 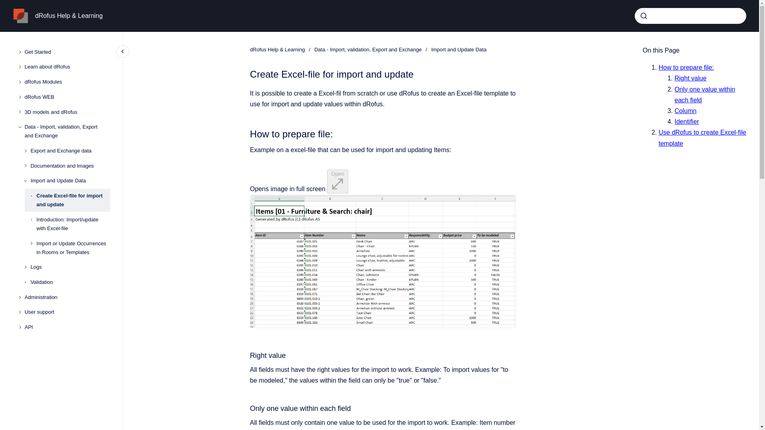 What do you see at coordinates (70, 166) in the screenshot?
I see `Documentation and Images` at bounding box center [70, 166].